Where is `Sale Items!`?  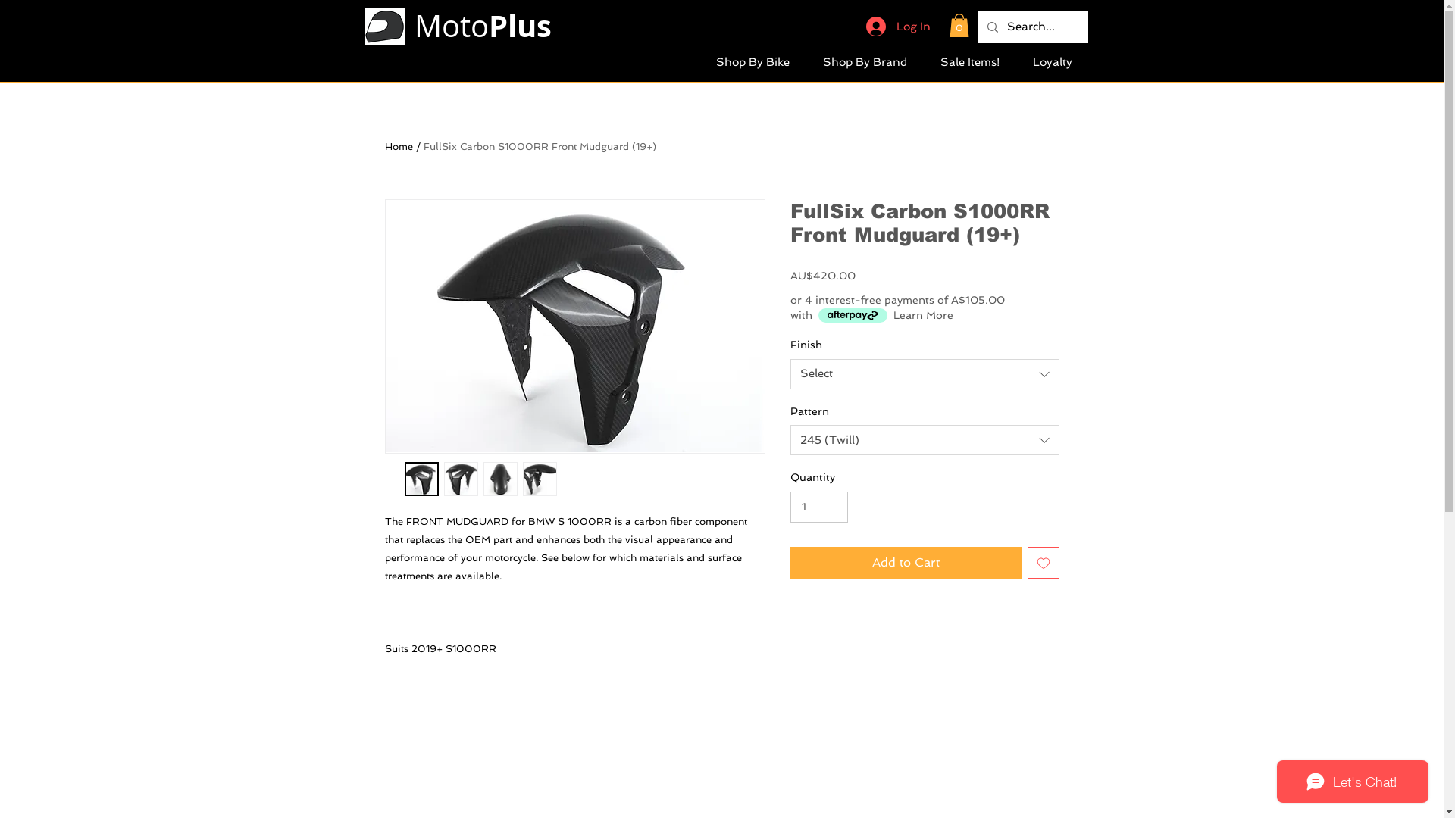 Sale Items! is located at coordinates (969, 61).